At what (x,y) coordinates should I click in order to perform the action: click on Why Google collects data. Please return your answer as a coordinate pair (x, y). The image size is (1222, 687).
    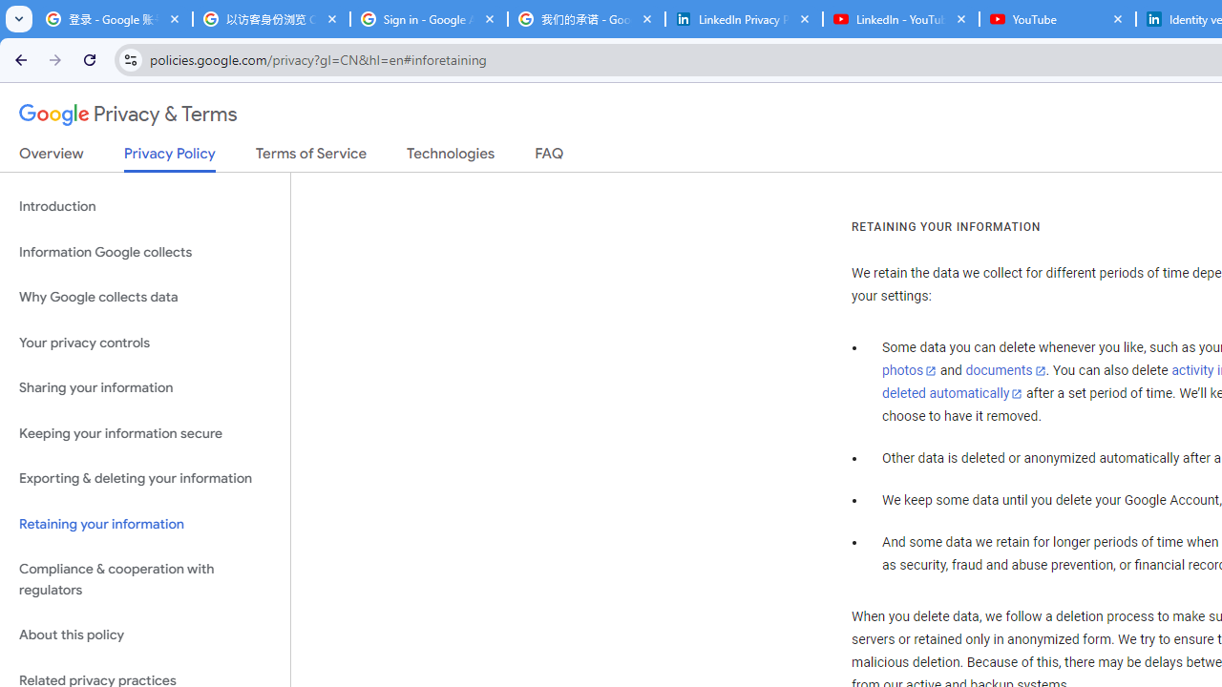
    Looking at the image, I should click on (145, 298).